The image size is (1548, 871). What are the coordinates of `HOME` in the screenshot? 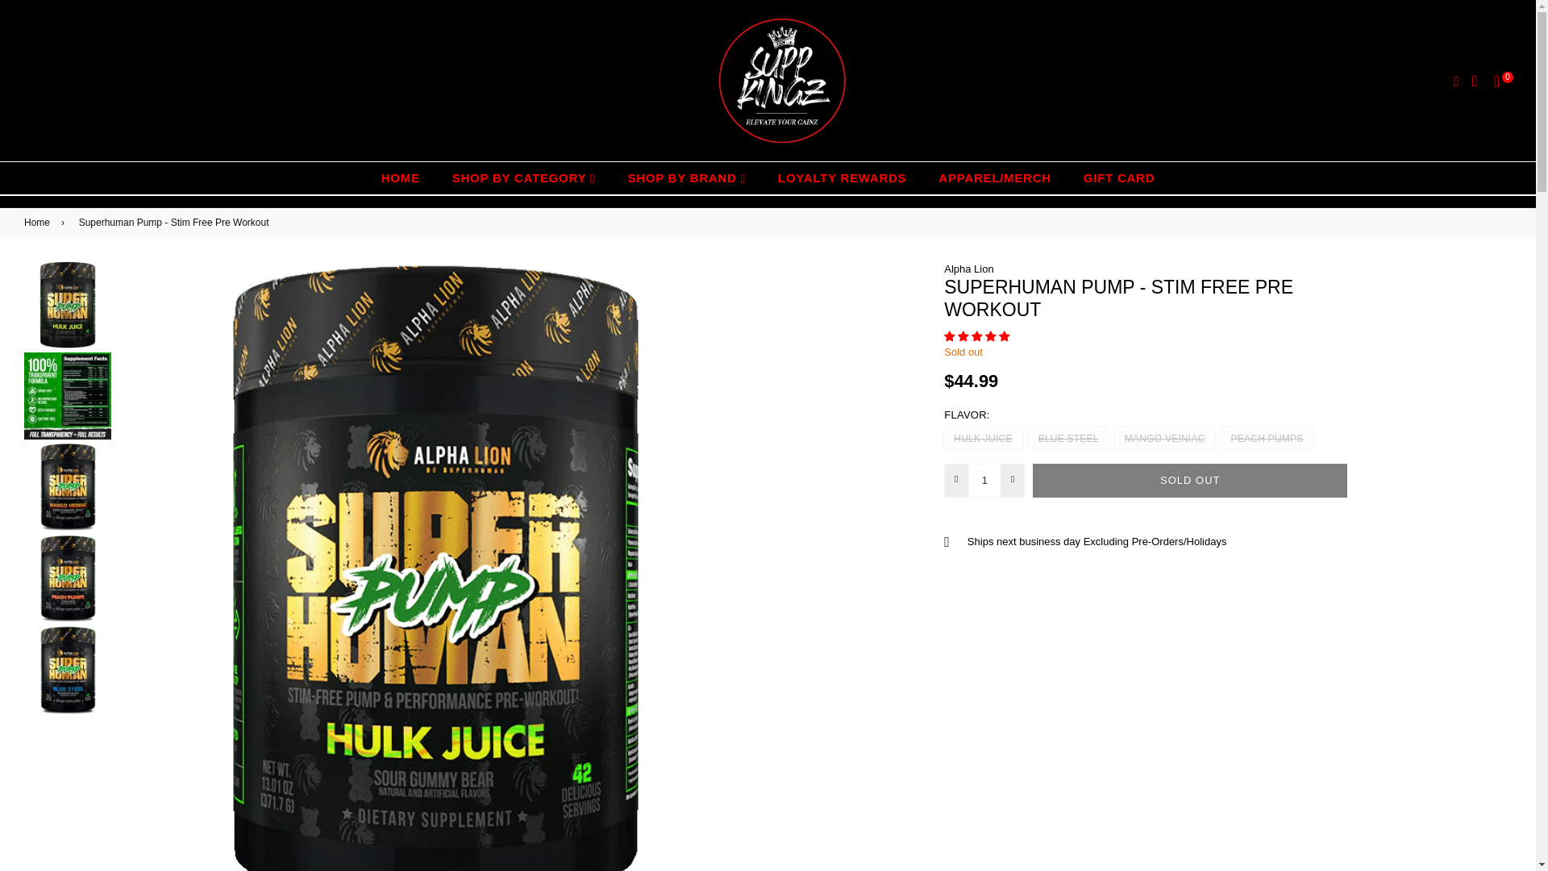 It's located at (401, 177).